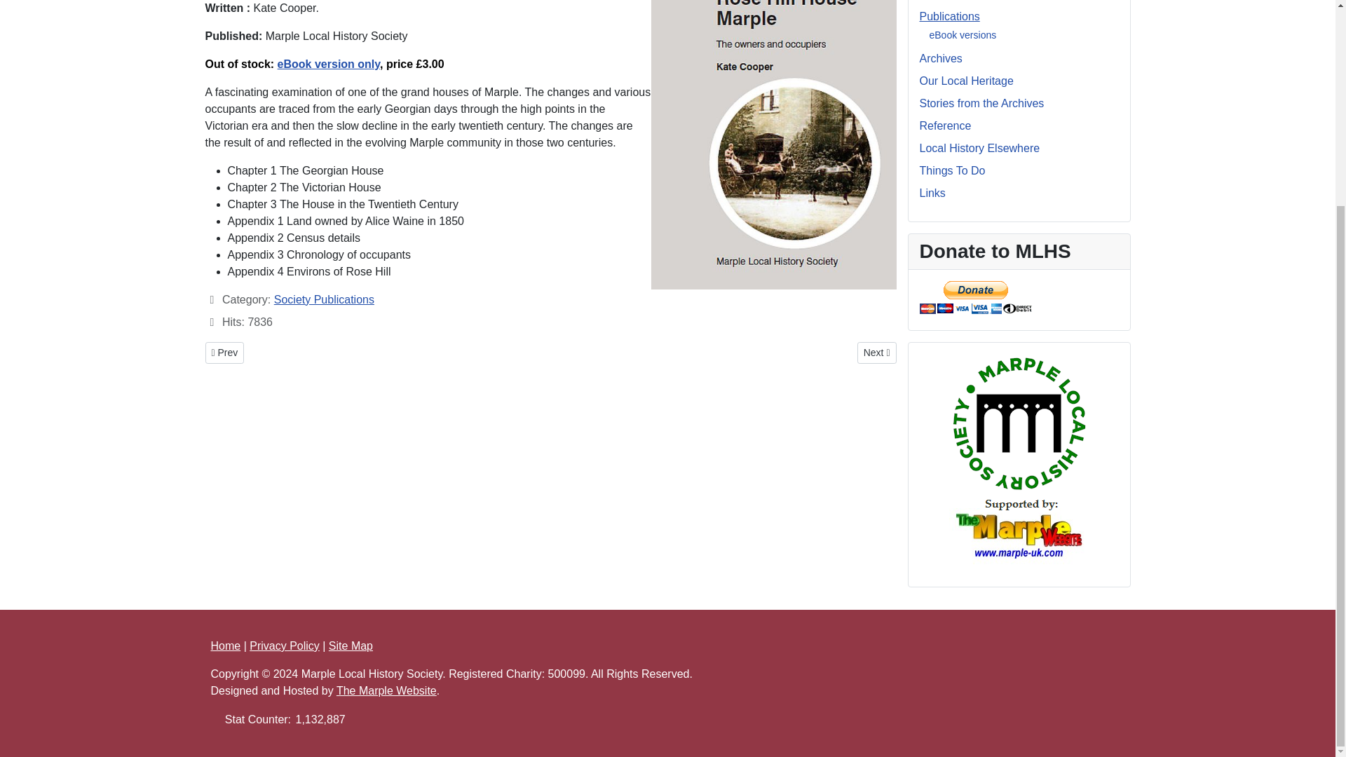 This screenshot has width=1346, height=757. Describe the element at coordinates (963, 35) in the screenshot. I see `PayPal - The safer, easier way to pay online!` at that location.